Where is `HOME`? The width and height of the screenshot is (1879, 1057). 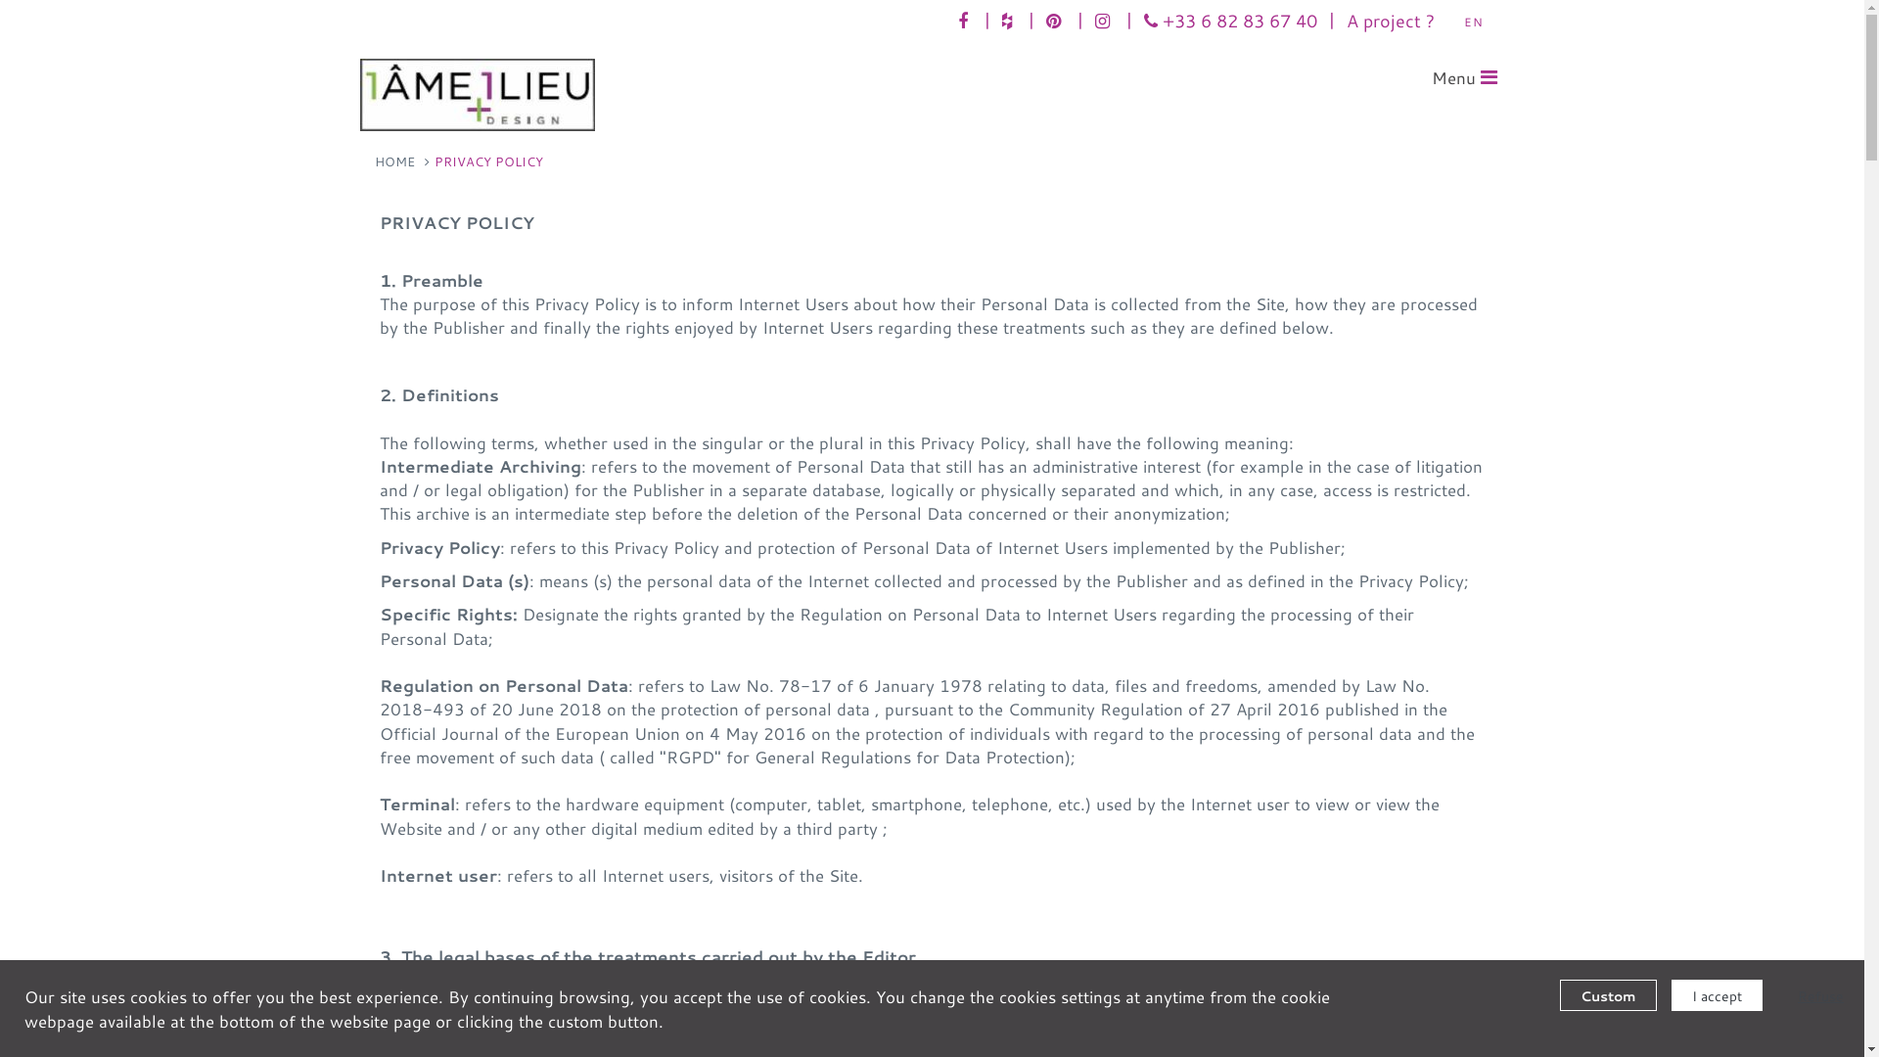
HOME is located at coordinates (393, 161).